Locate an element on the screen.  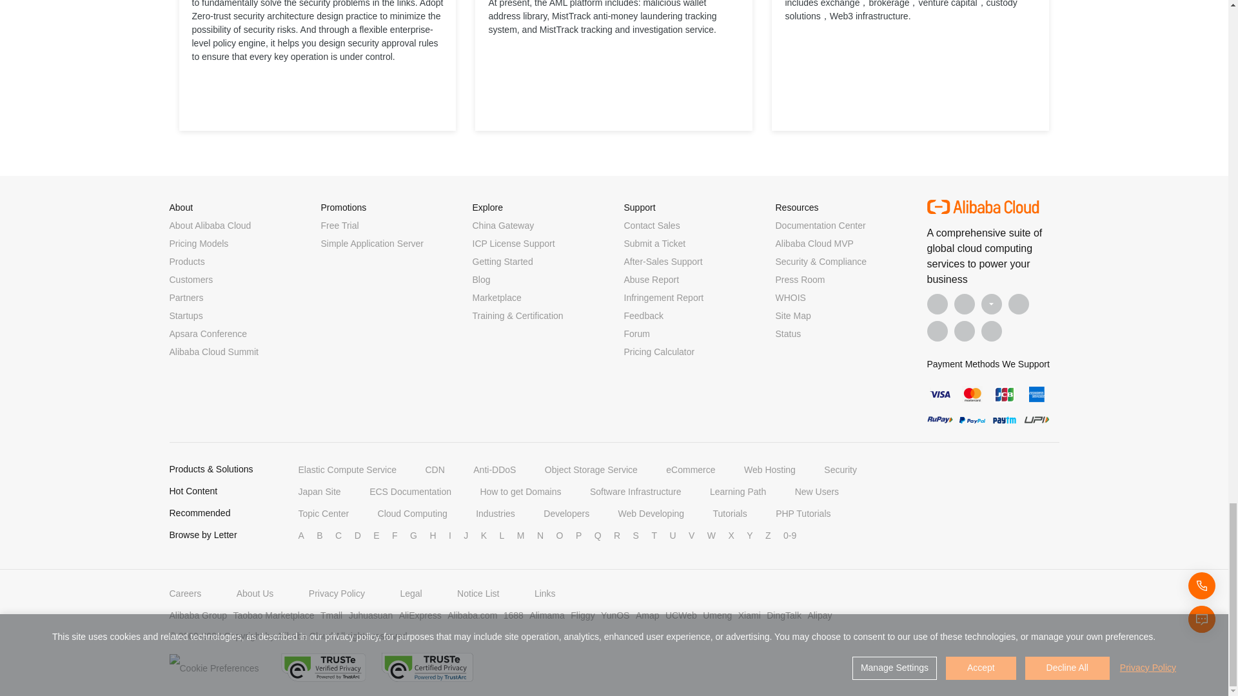
Linkedin is located at coordinates (965, 304).